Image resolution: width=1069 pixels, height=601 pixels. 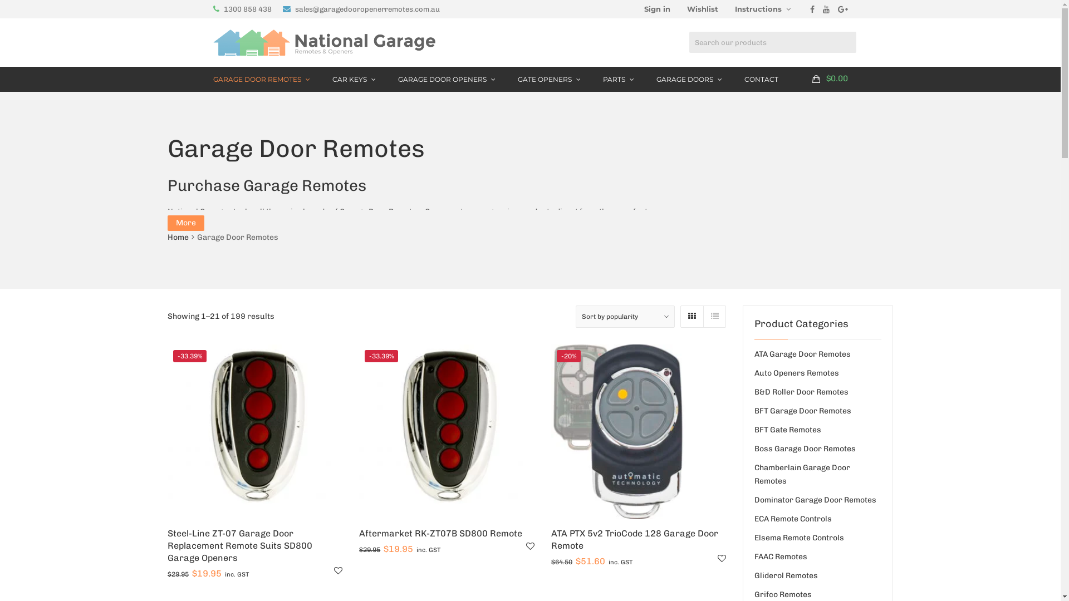 I want to click on Youtube, so click(x=826, y=9).